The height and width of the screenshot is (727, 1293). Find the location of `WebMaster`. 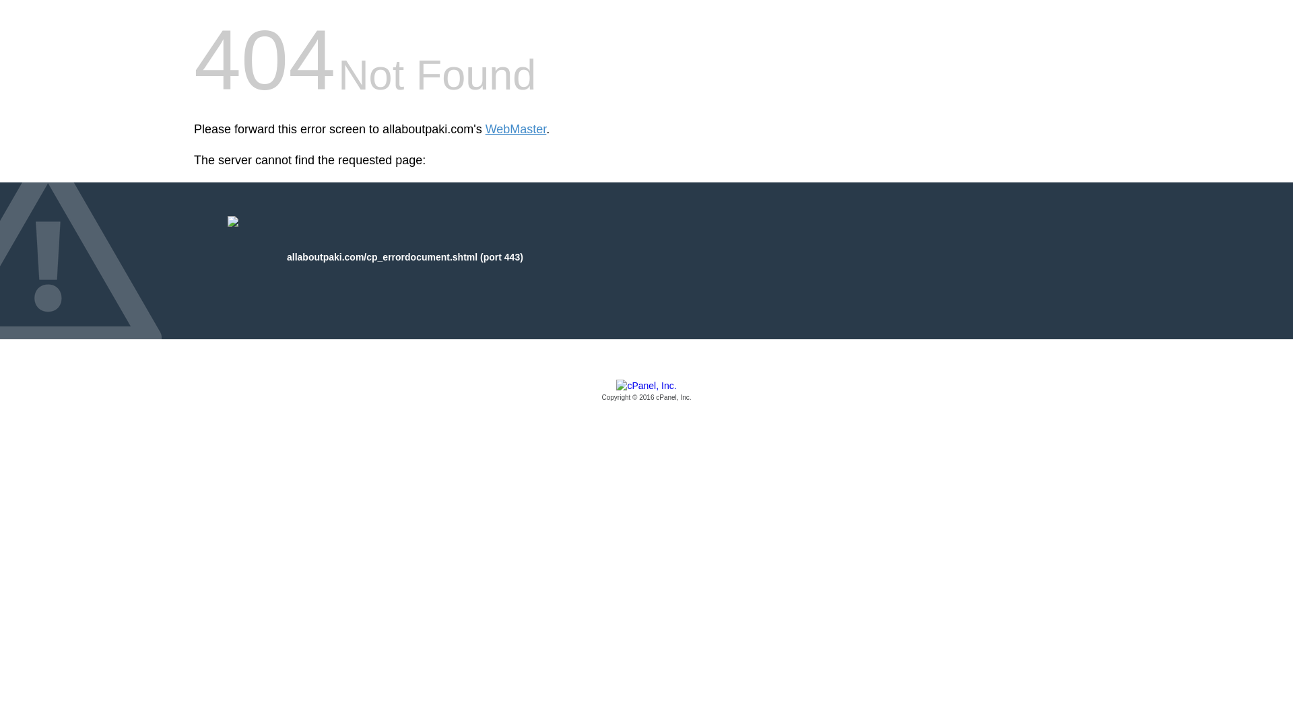

WebMaster is located at coordinates (516, 129).